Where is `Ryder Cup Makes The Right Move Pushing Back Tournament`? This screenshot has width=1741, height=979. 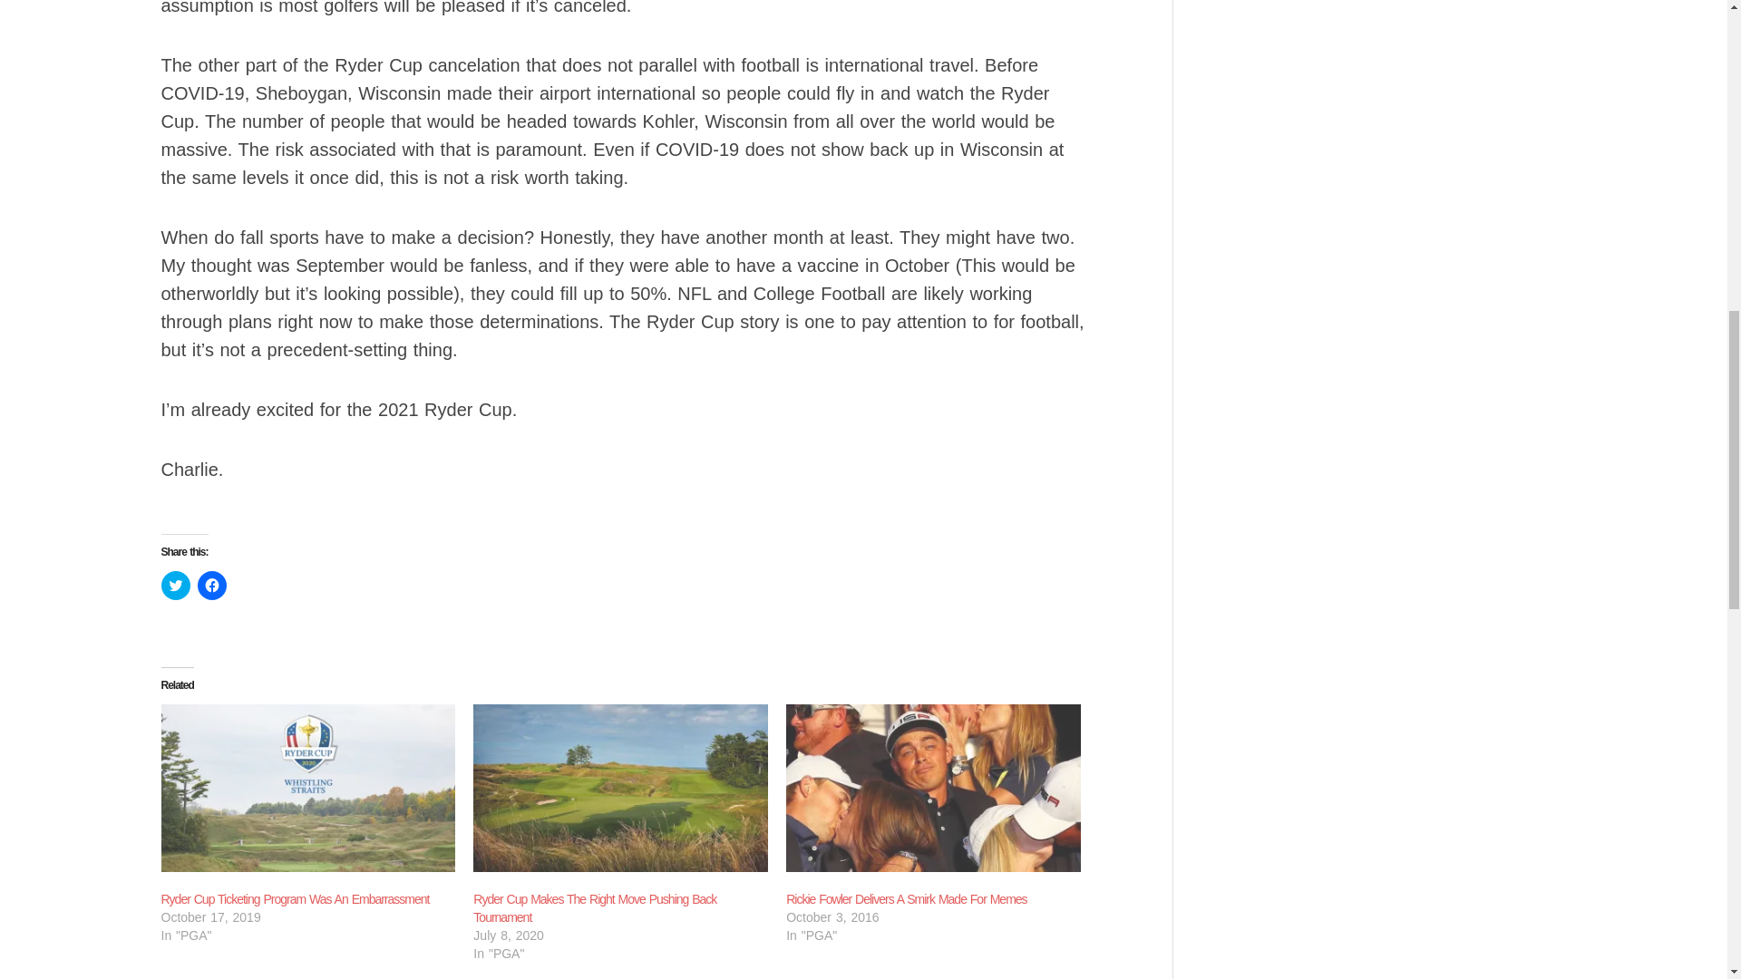
Ryder Cup Makes The Right Move Pushing Back Tournament is located at coordinates (620, 789).